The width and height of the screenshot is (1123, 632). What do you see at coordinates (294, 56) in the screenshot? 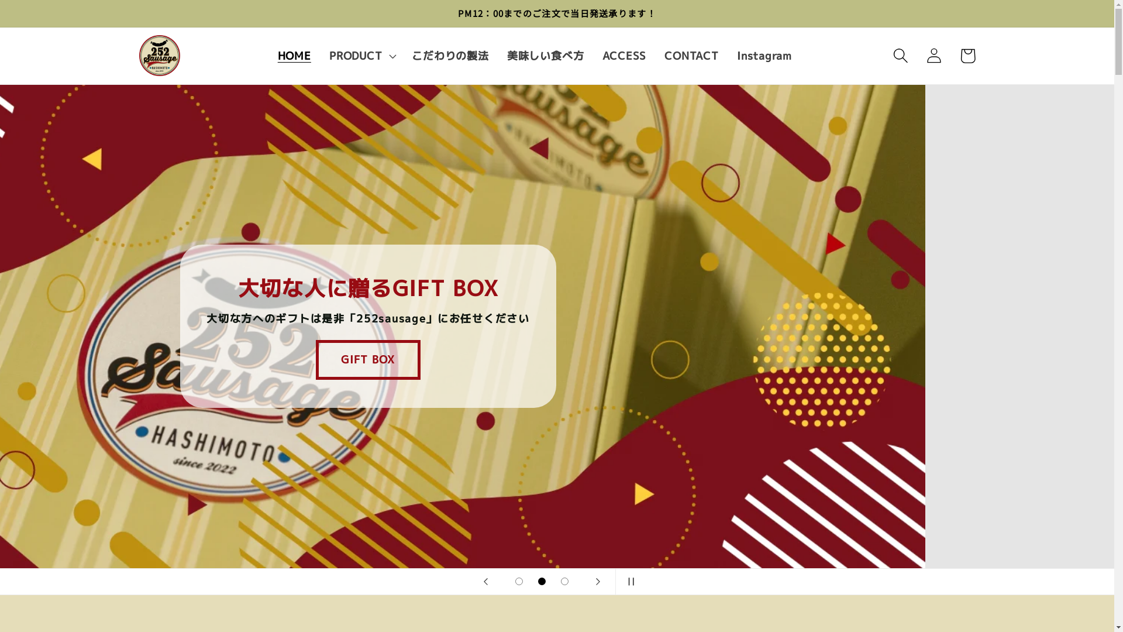
I see `HOME` at bounding box center [294, 56].